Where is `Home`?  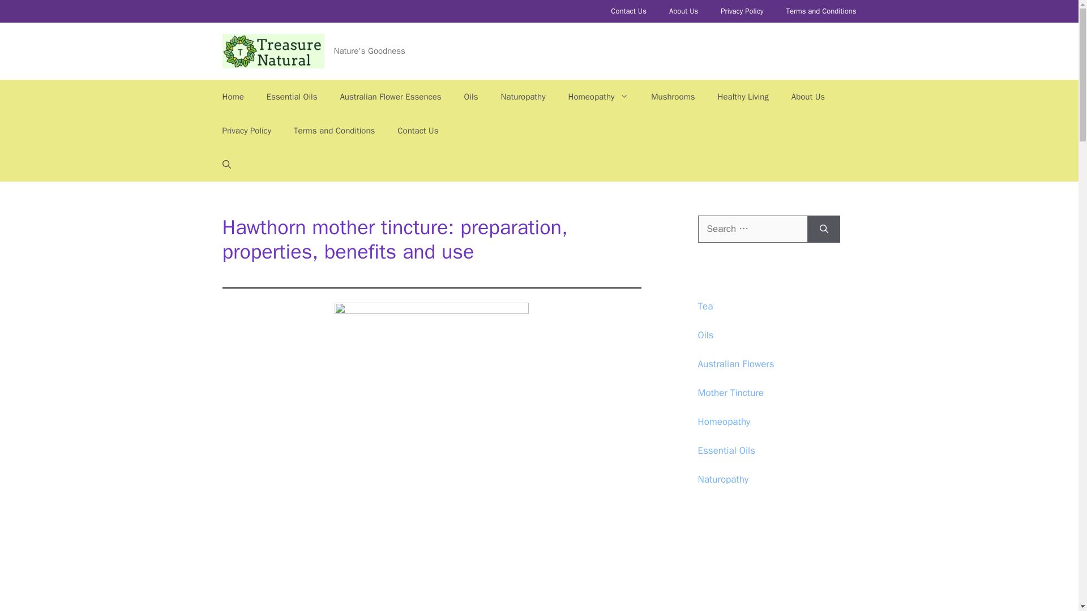
Home is located at coordinates (232, 96).